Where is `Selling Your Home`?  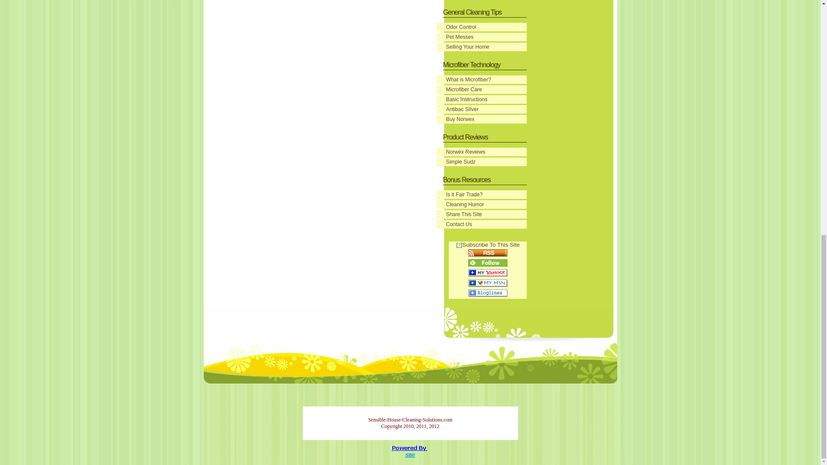 Selling Your Home is located at coordinates (482, 46).